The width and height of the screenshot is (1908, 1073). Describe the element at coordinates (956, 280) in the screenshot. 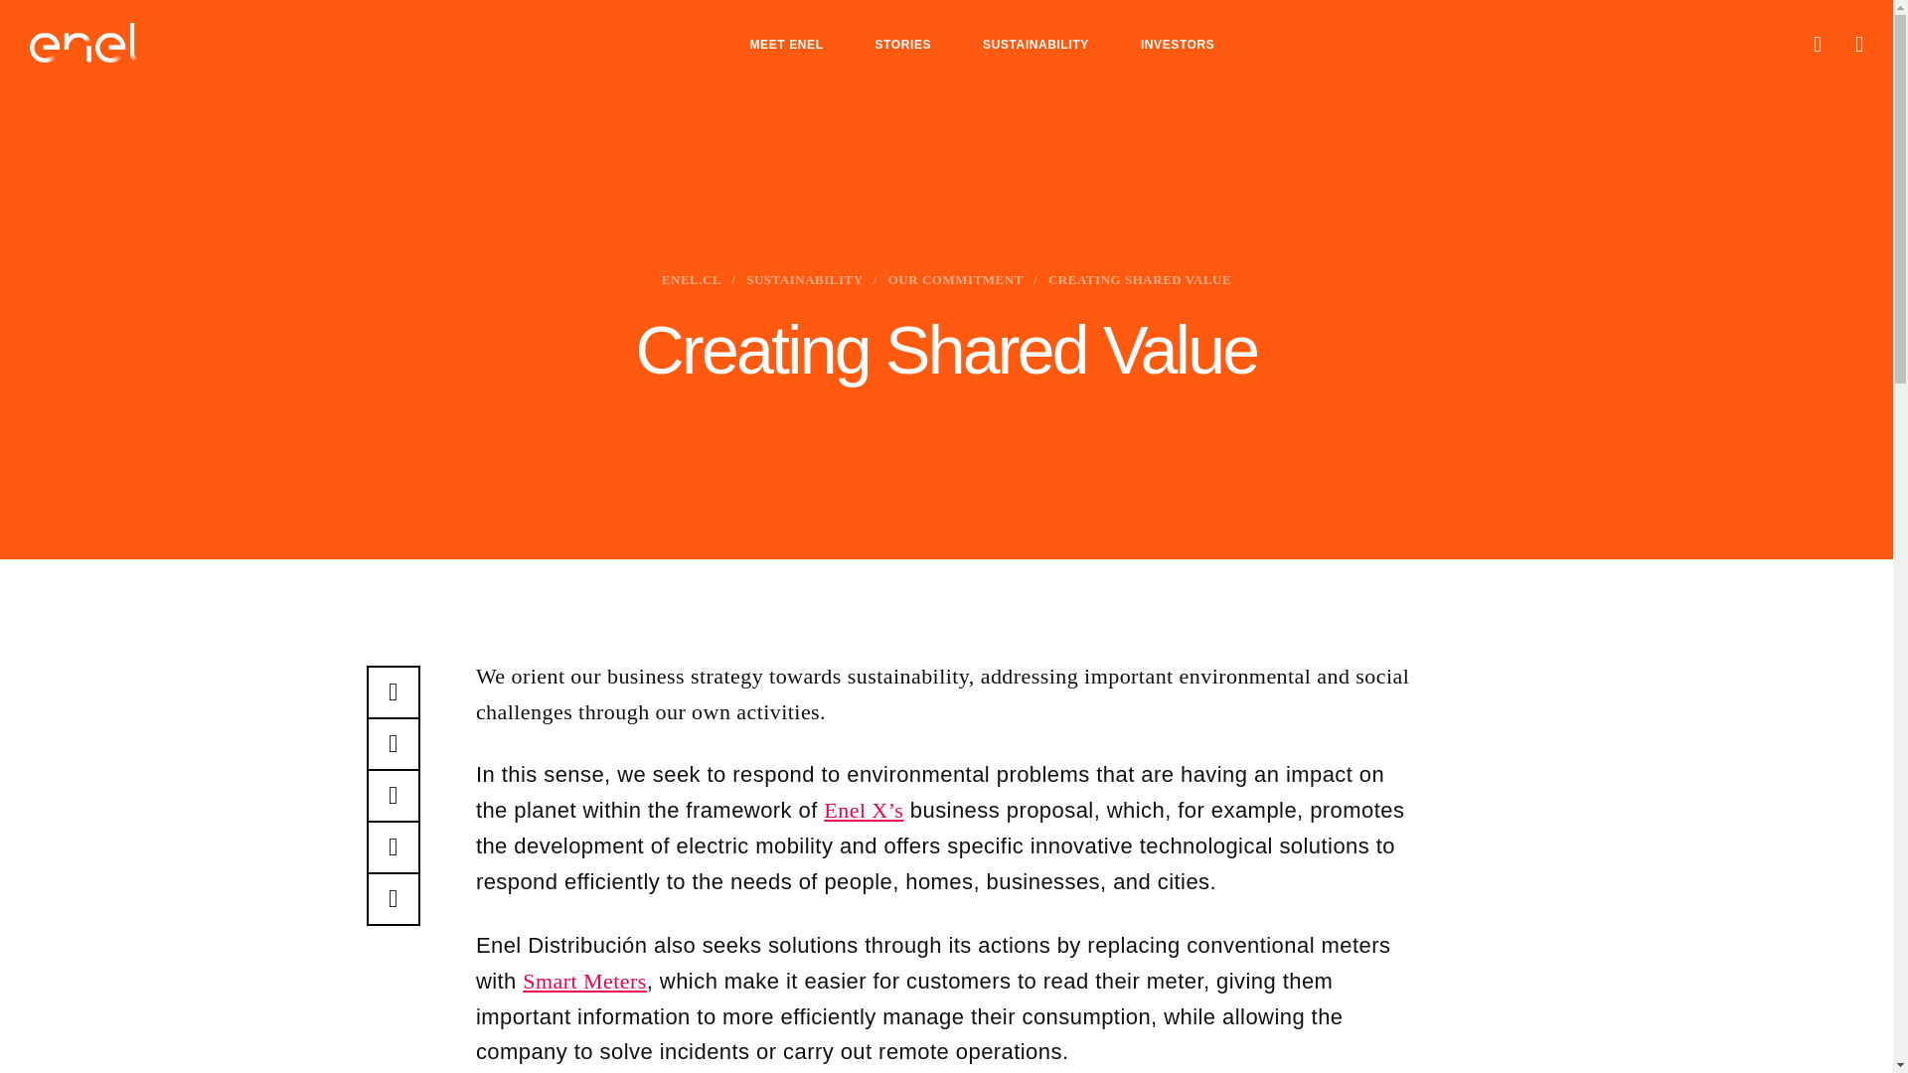

I see `Ir a la pagina Our Commitment.` at that location.